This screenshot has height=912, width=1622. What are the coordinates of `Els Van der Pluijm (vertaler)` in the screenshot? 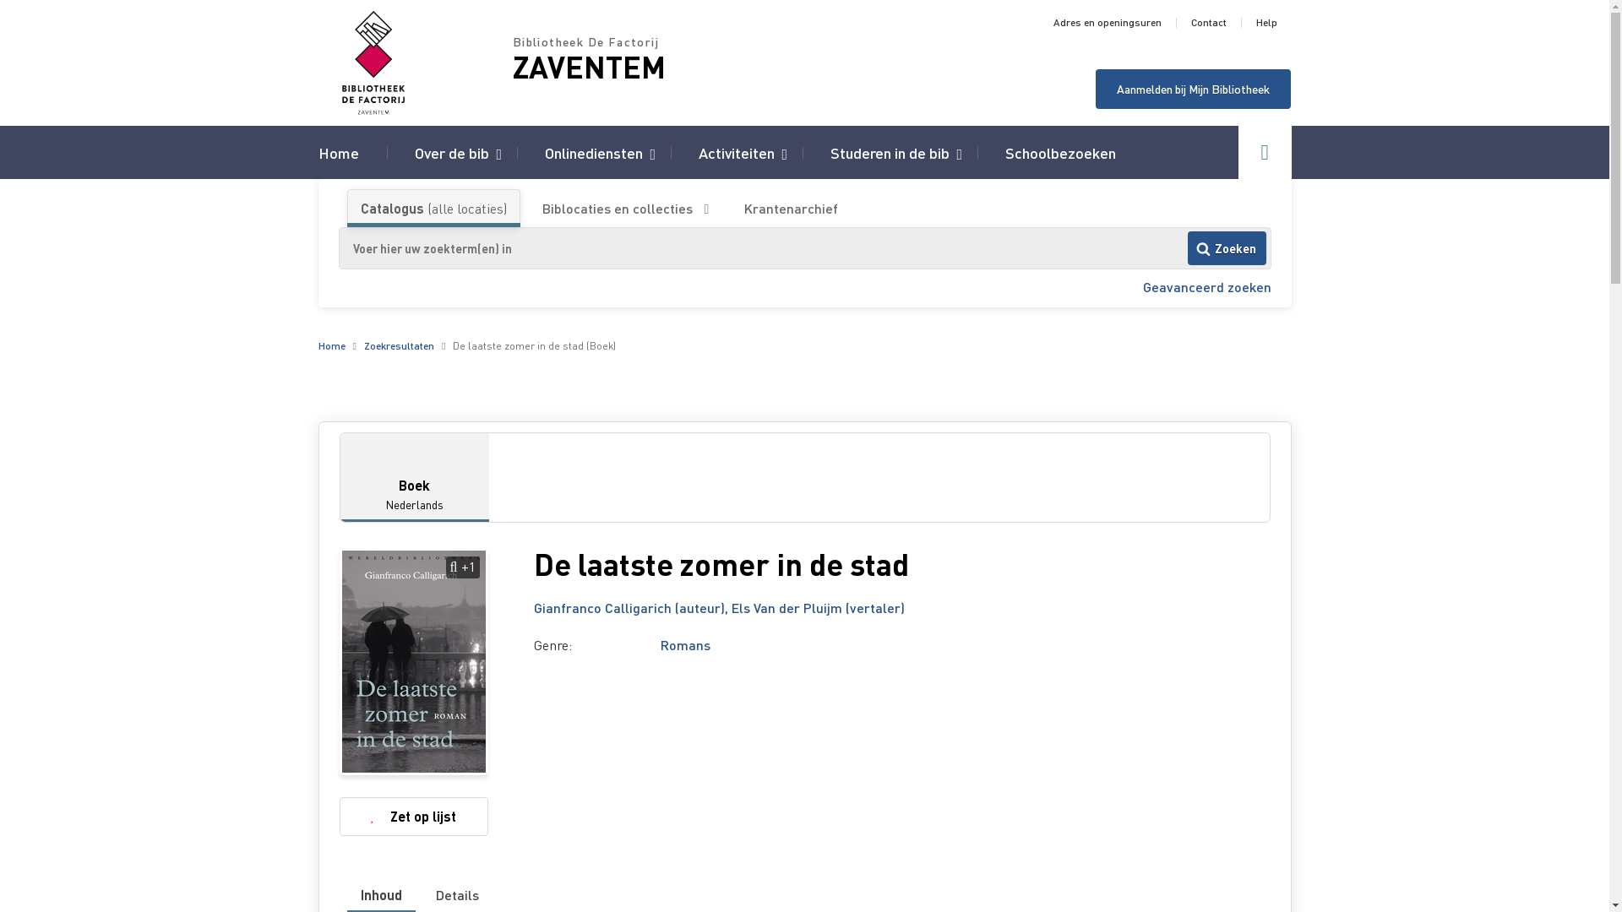 It's located at (818, 608).